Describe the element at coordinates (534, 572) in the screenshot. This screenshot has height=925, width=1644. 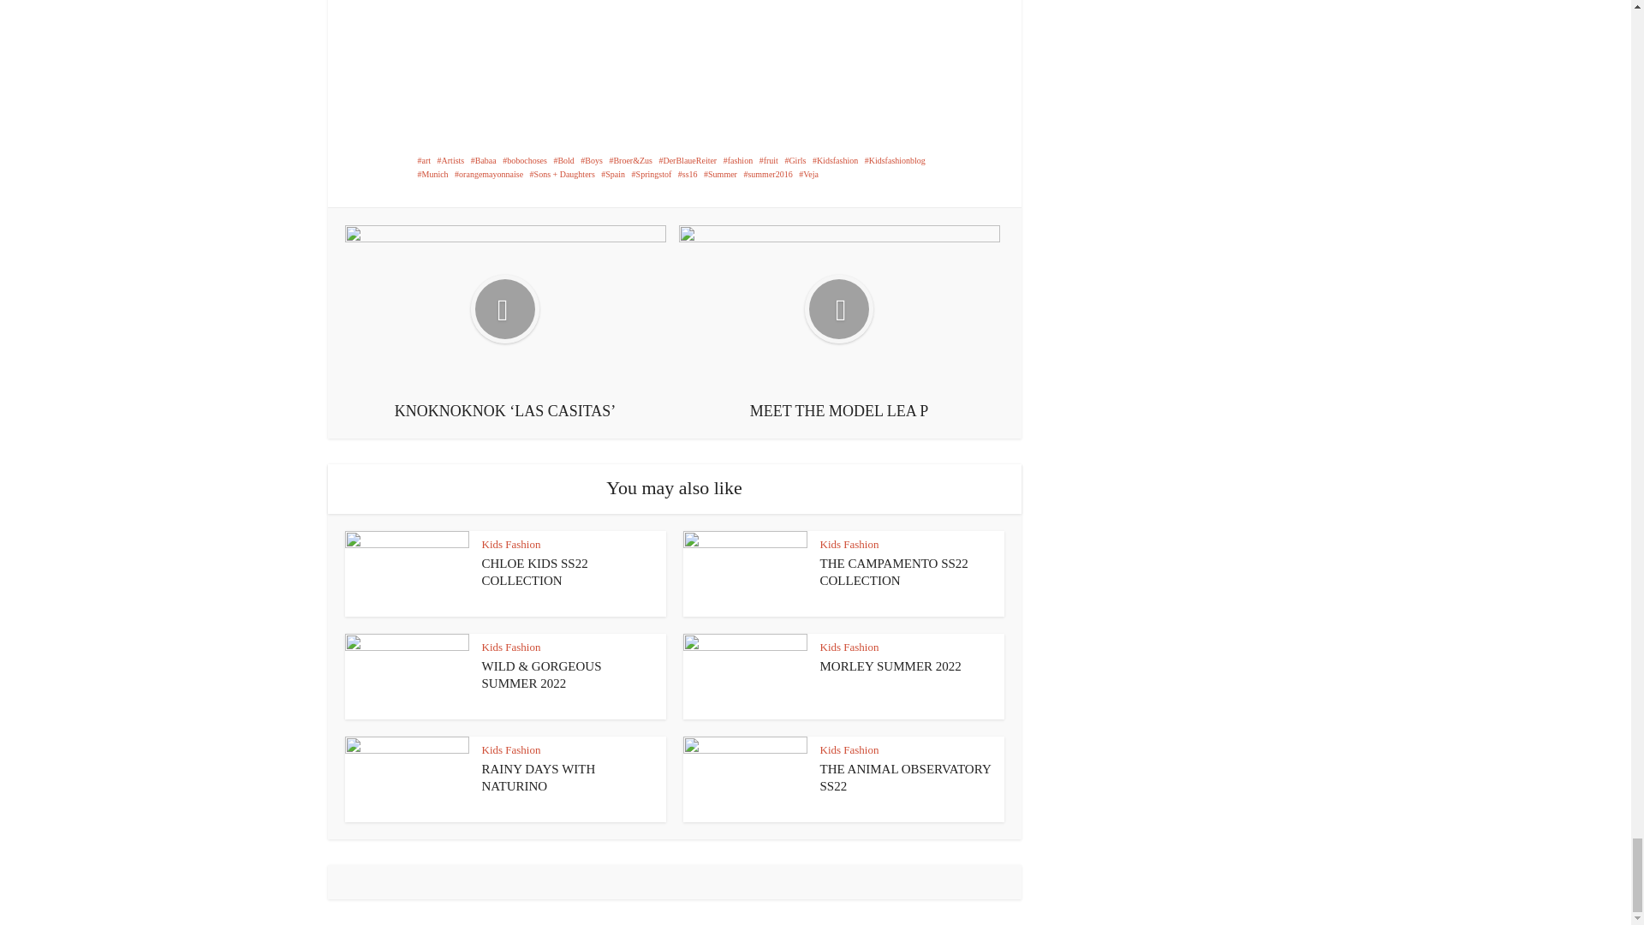
I see `CHLOE KIDS SS22 COLLECTION` at that location.